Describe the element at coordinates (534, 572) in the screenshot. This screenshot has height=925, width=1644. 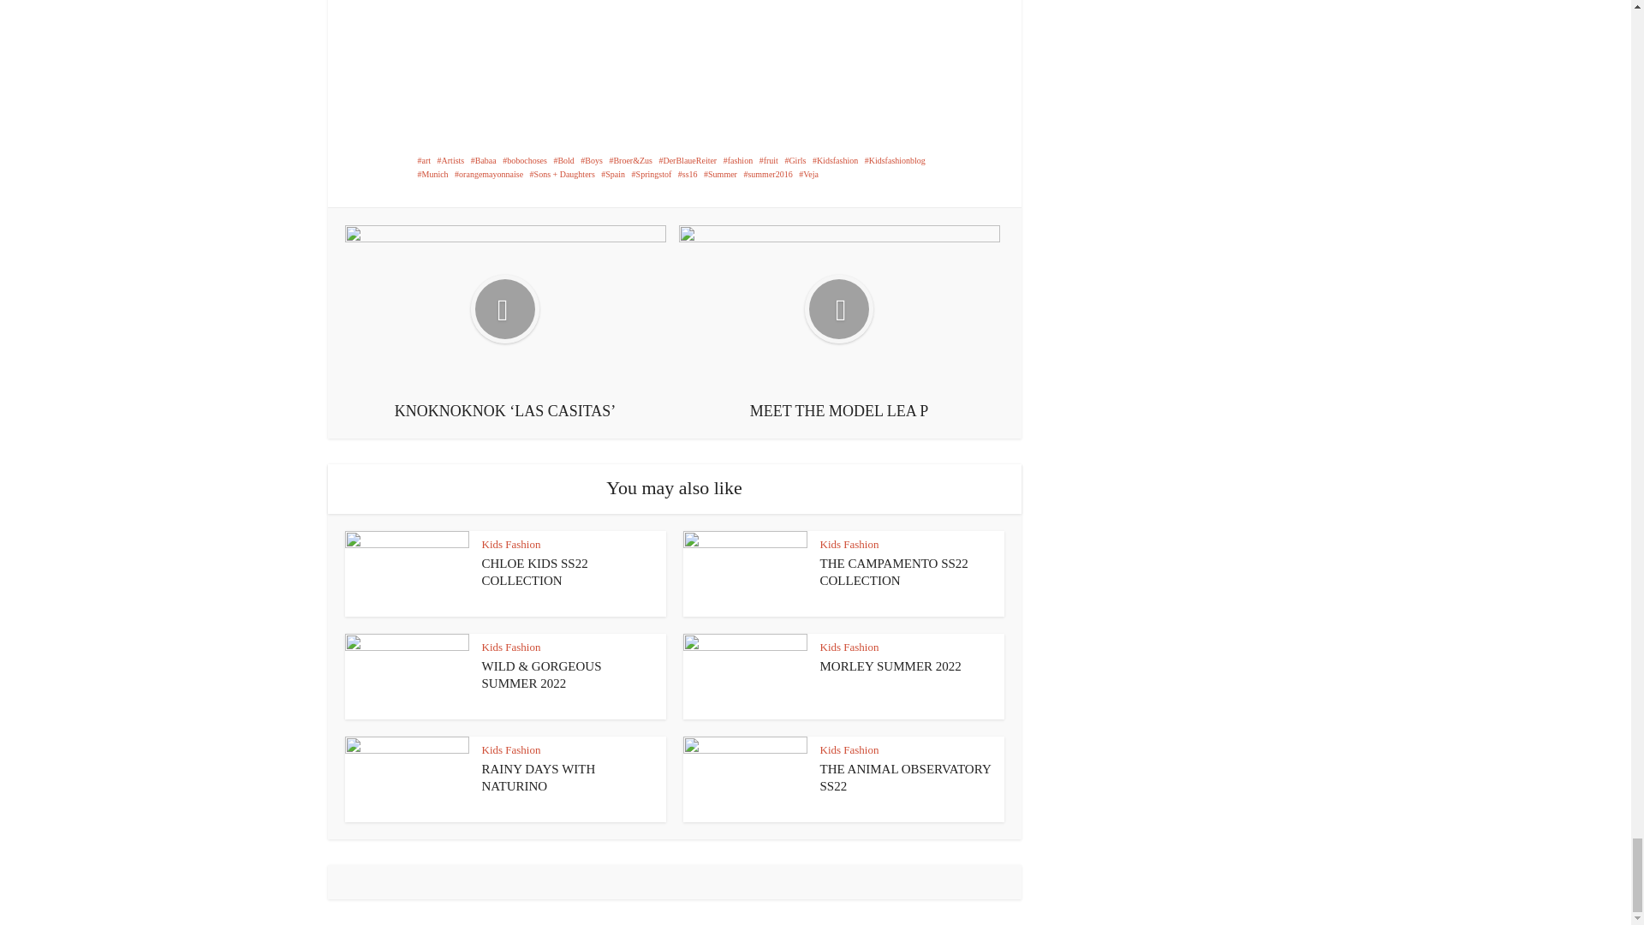
I see `CHLOE KIDS SS22 COLLECTION` at that location.